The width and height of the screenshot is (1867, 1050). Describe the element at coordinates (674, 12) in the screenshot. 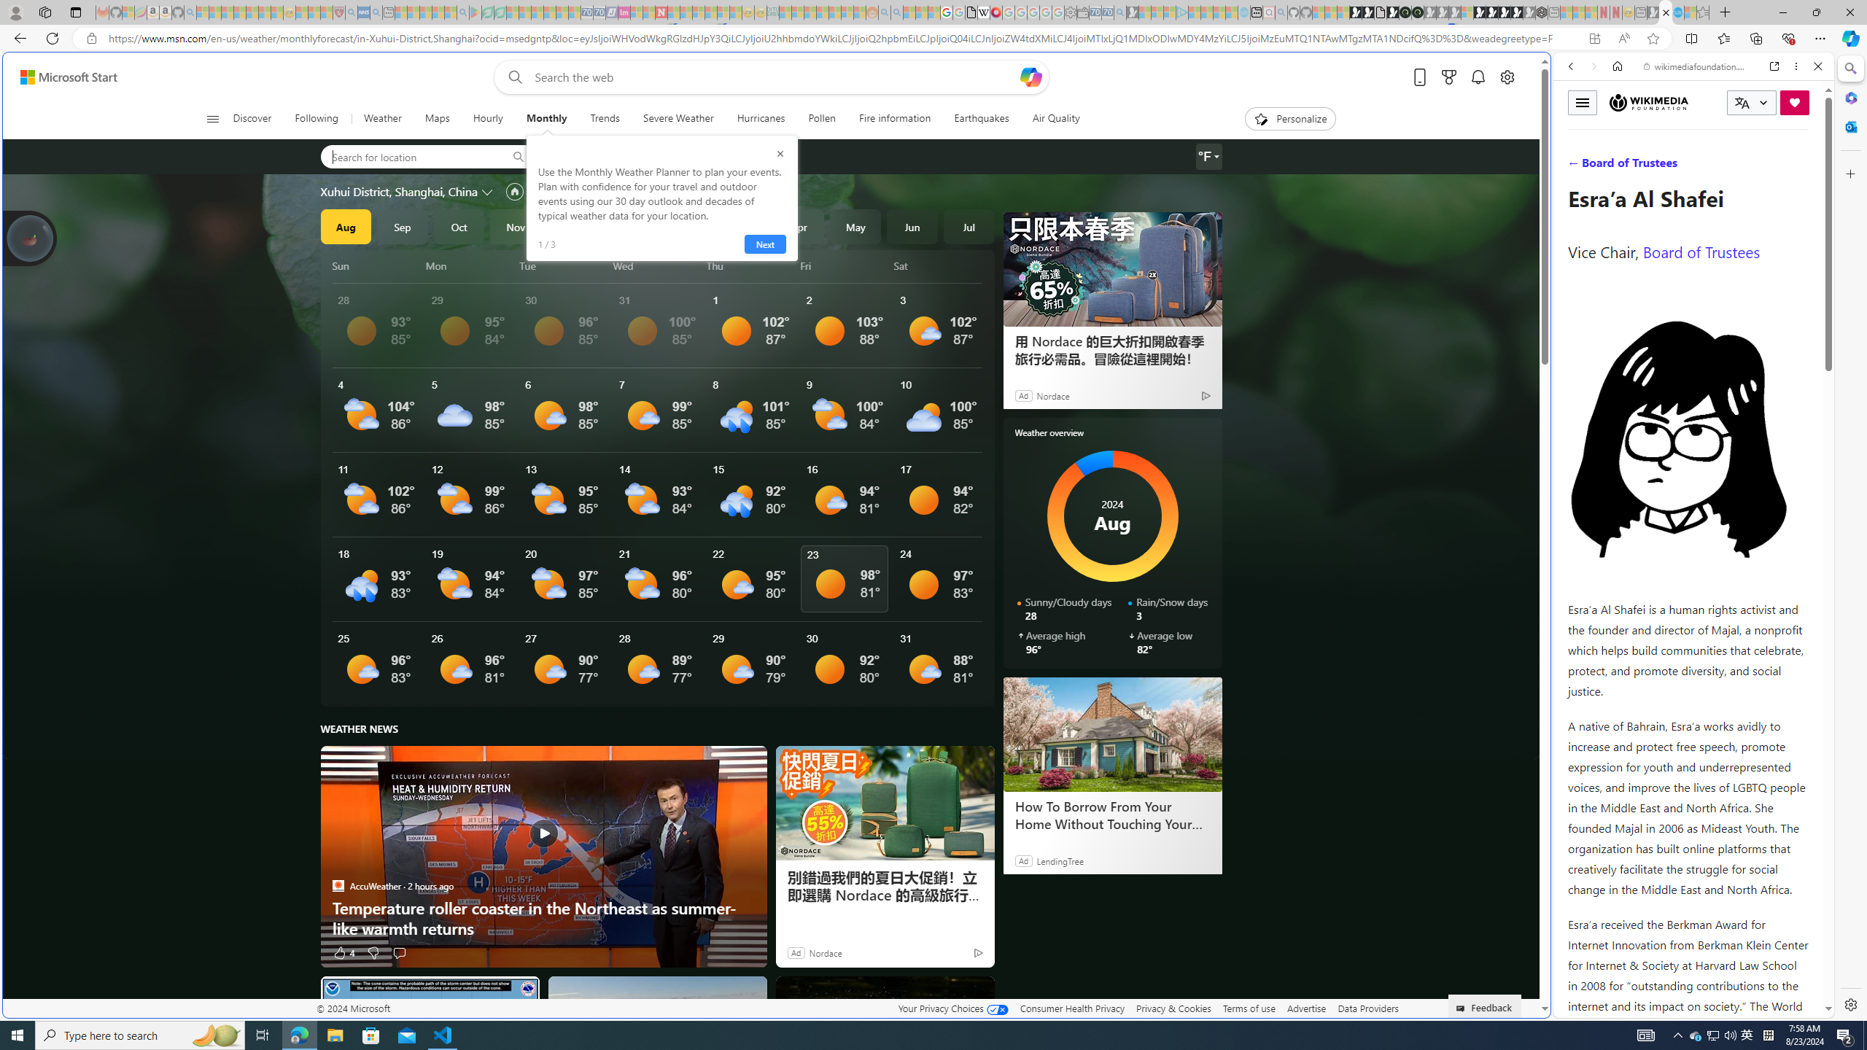

I see `Trusted Community Engagement and Contributions | Guidelines` at that location.